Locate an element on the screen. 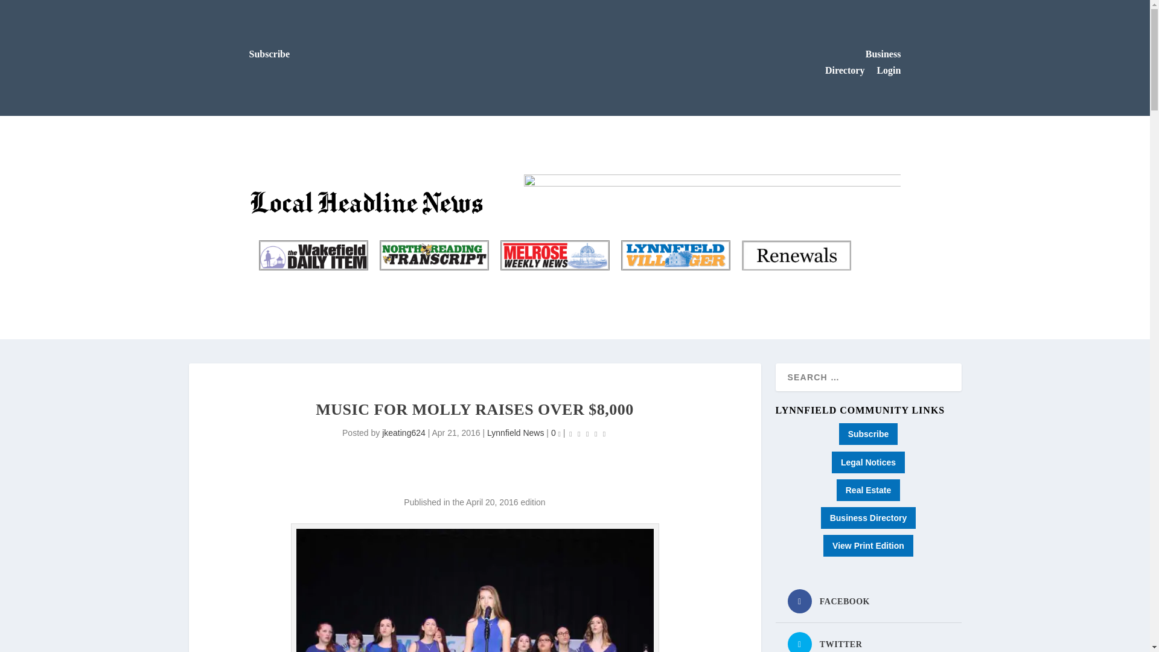  Lynnfield Villager is located at coordinates (675, 255).